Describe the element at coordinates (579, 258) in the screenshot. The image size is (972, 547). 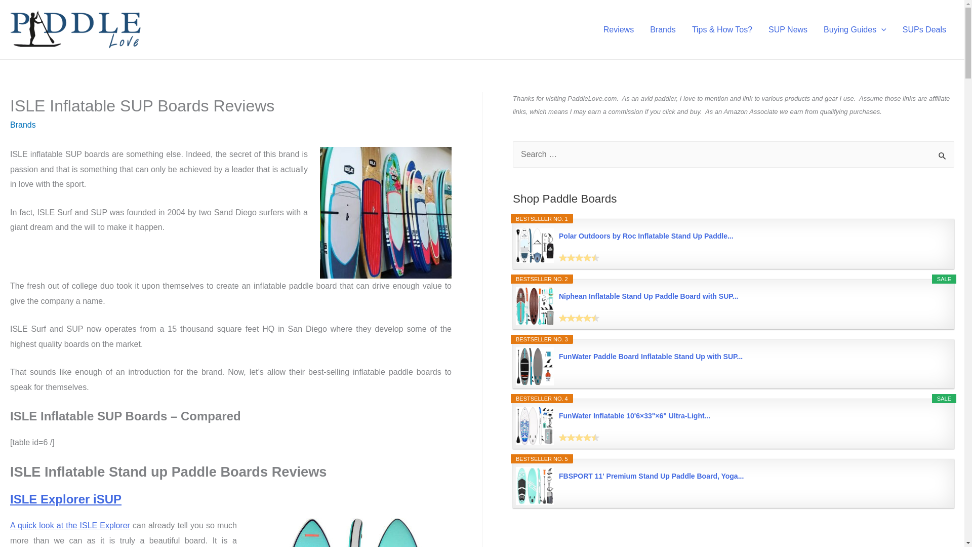
I see `Reviews on Amazon` at that location.